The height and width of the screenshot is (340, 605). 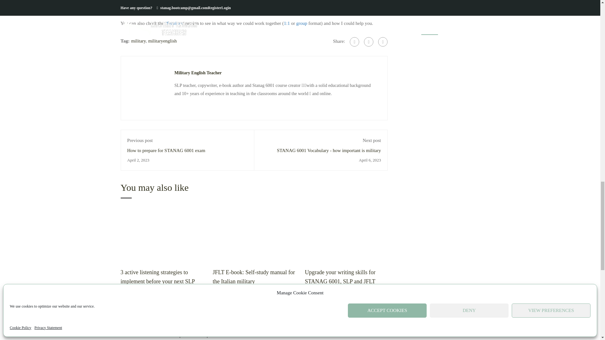 I want to click on Facebook, so click(x=354, y=42).